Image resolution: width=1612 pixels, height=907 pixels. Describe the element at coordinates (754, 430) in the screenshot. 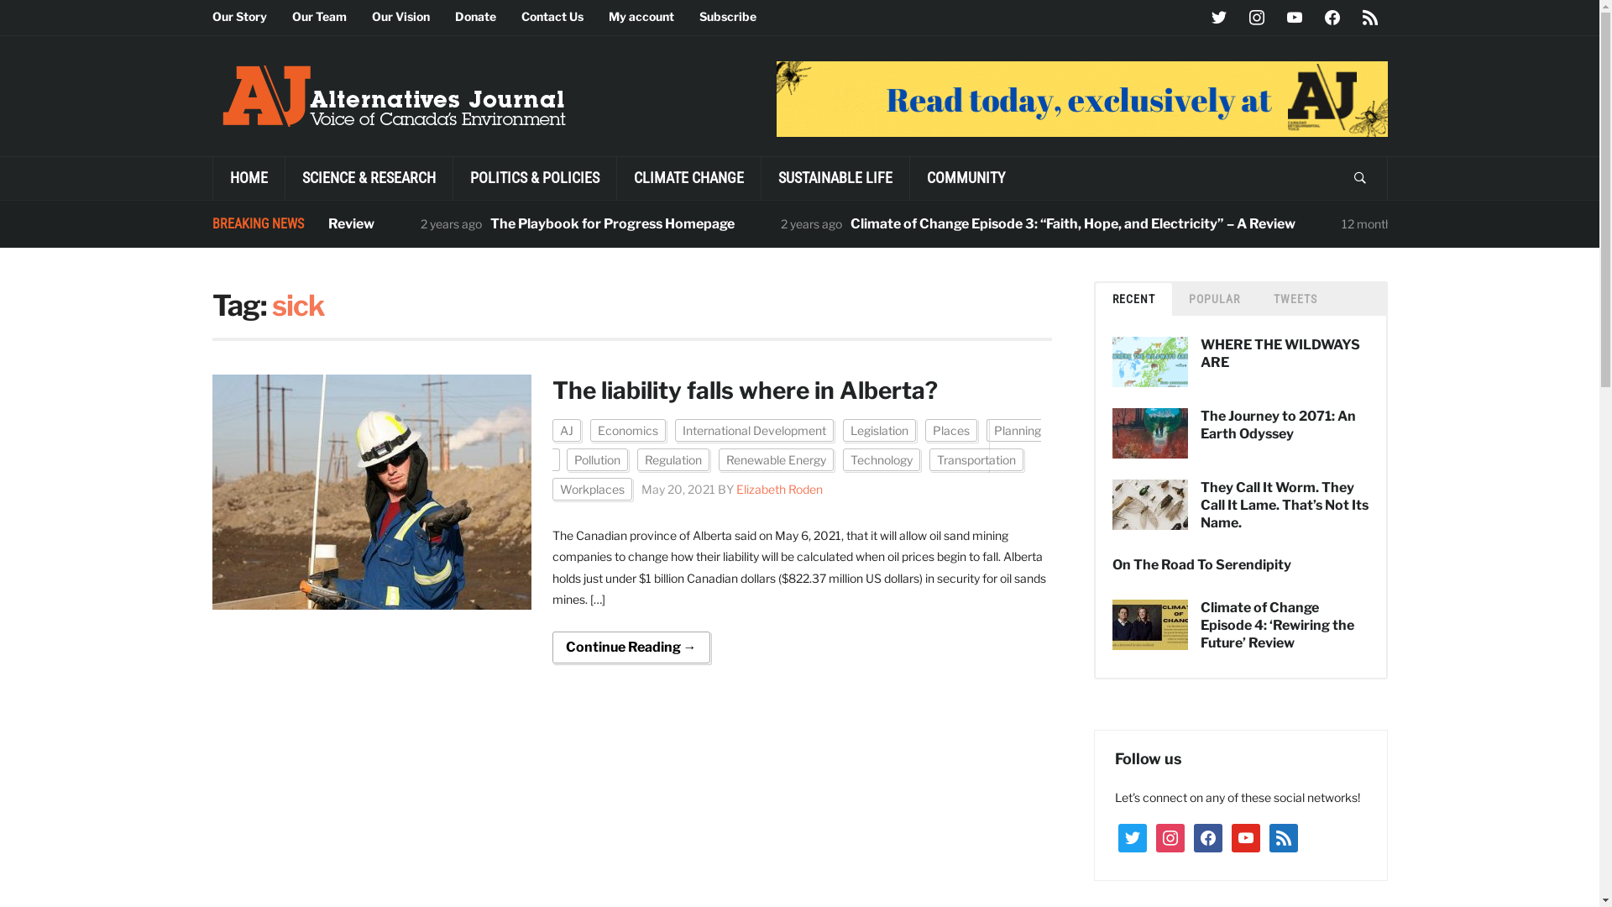

I see `International Development` at that location.